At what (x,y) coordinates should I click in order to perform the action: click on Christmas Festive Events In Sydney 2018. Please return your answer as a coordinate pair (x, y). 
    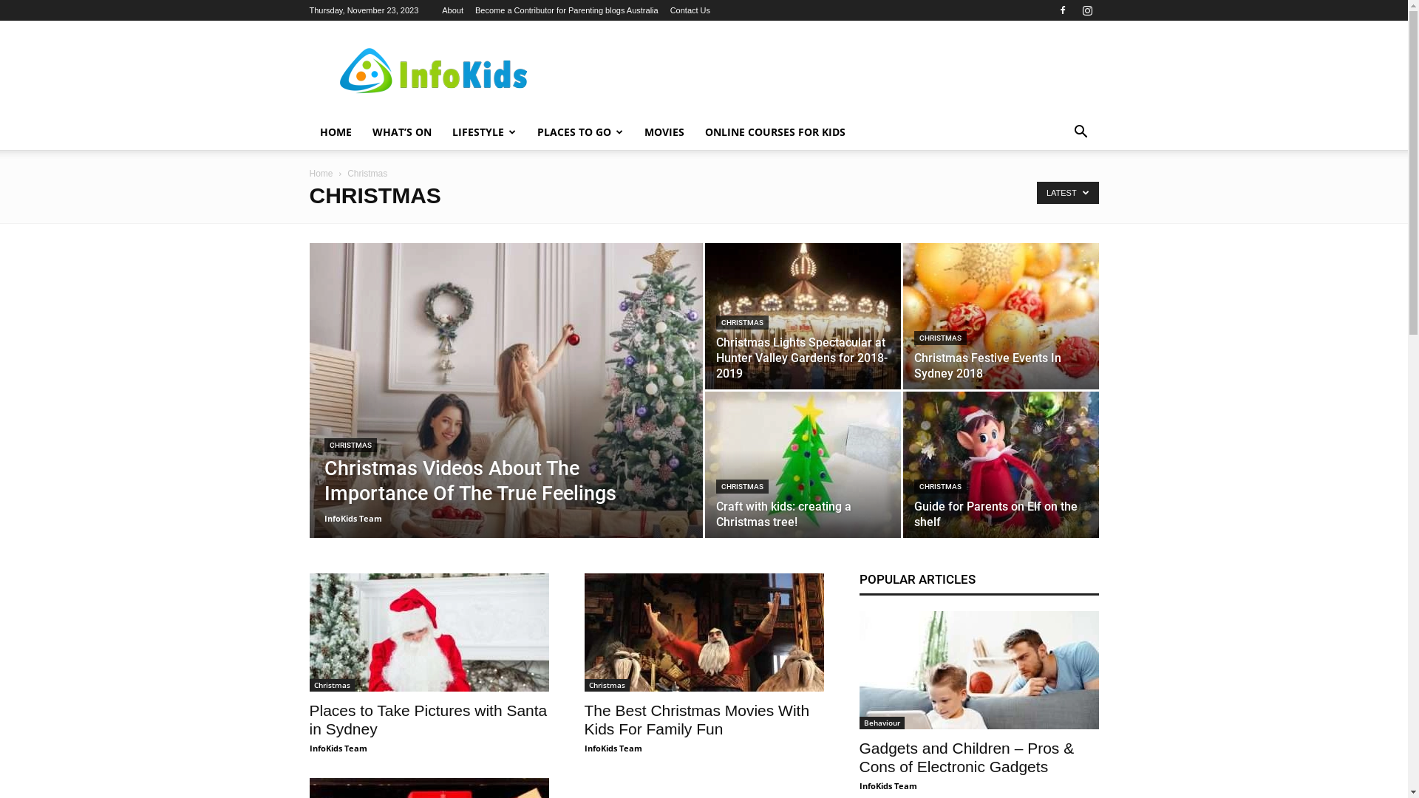
    Looking at the image, I should click on (1001, 316).